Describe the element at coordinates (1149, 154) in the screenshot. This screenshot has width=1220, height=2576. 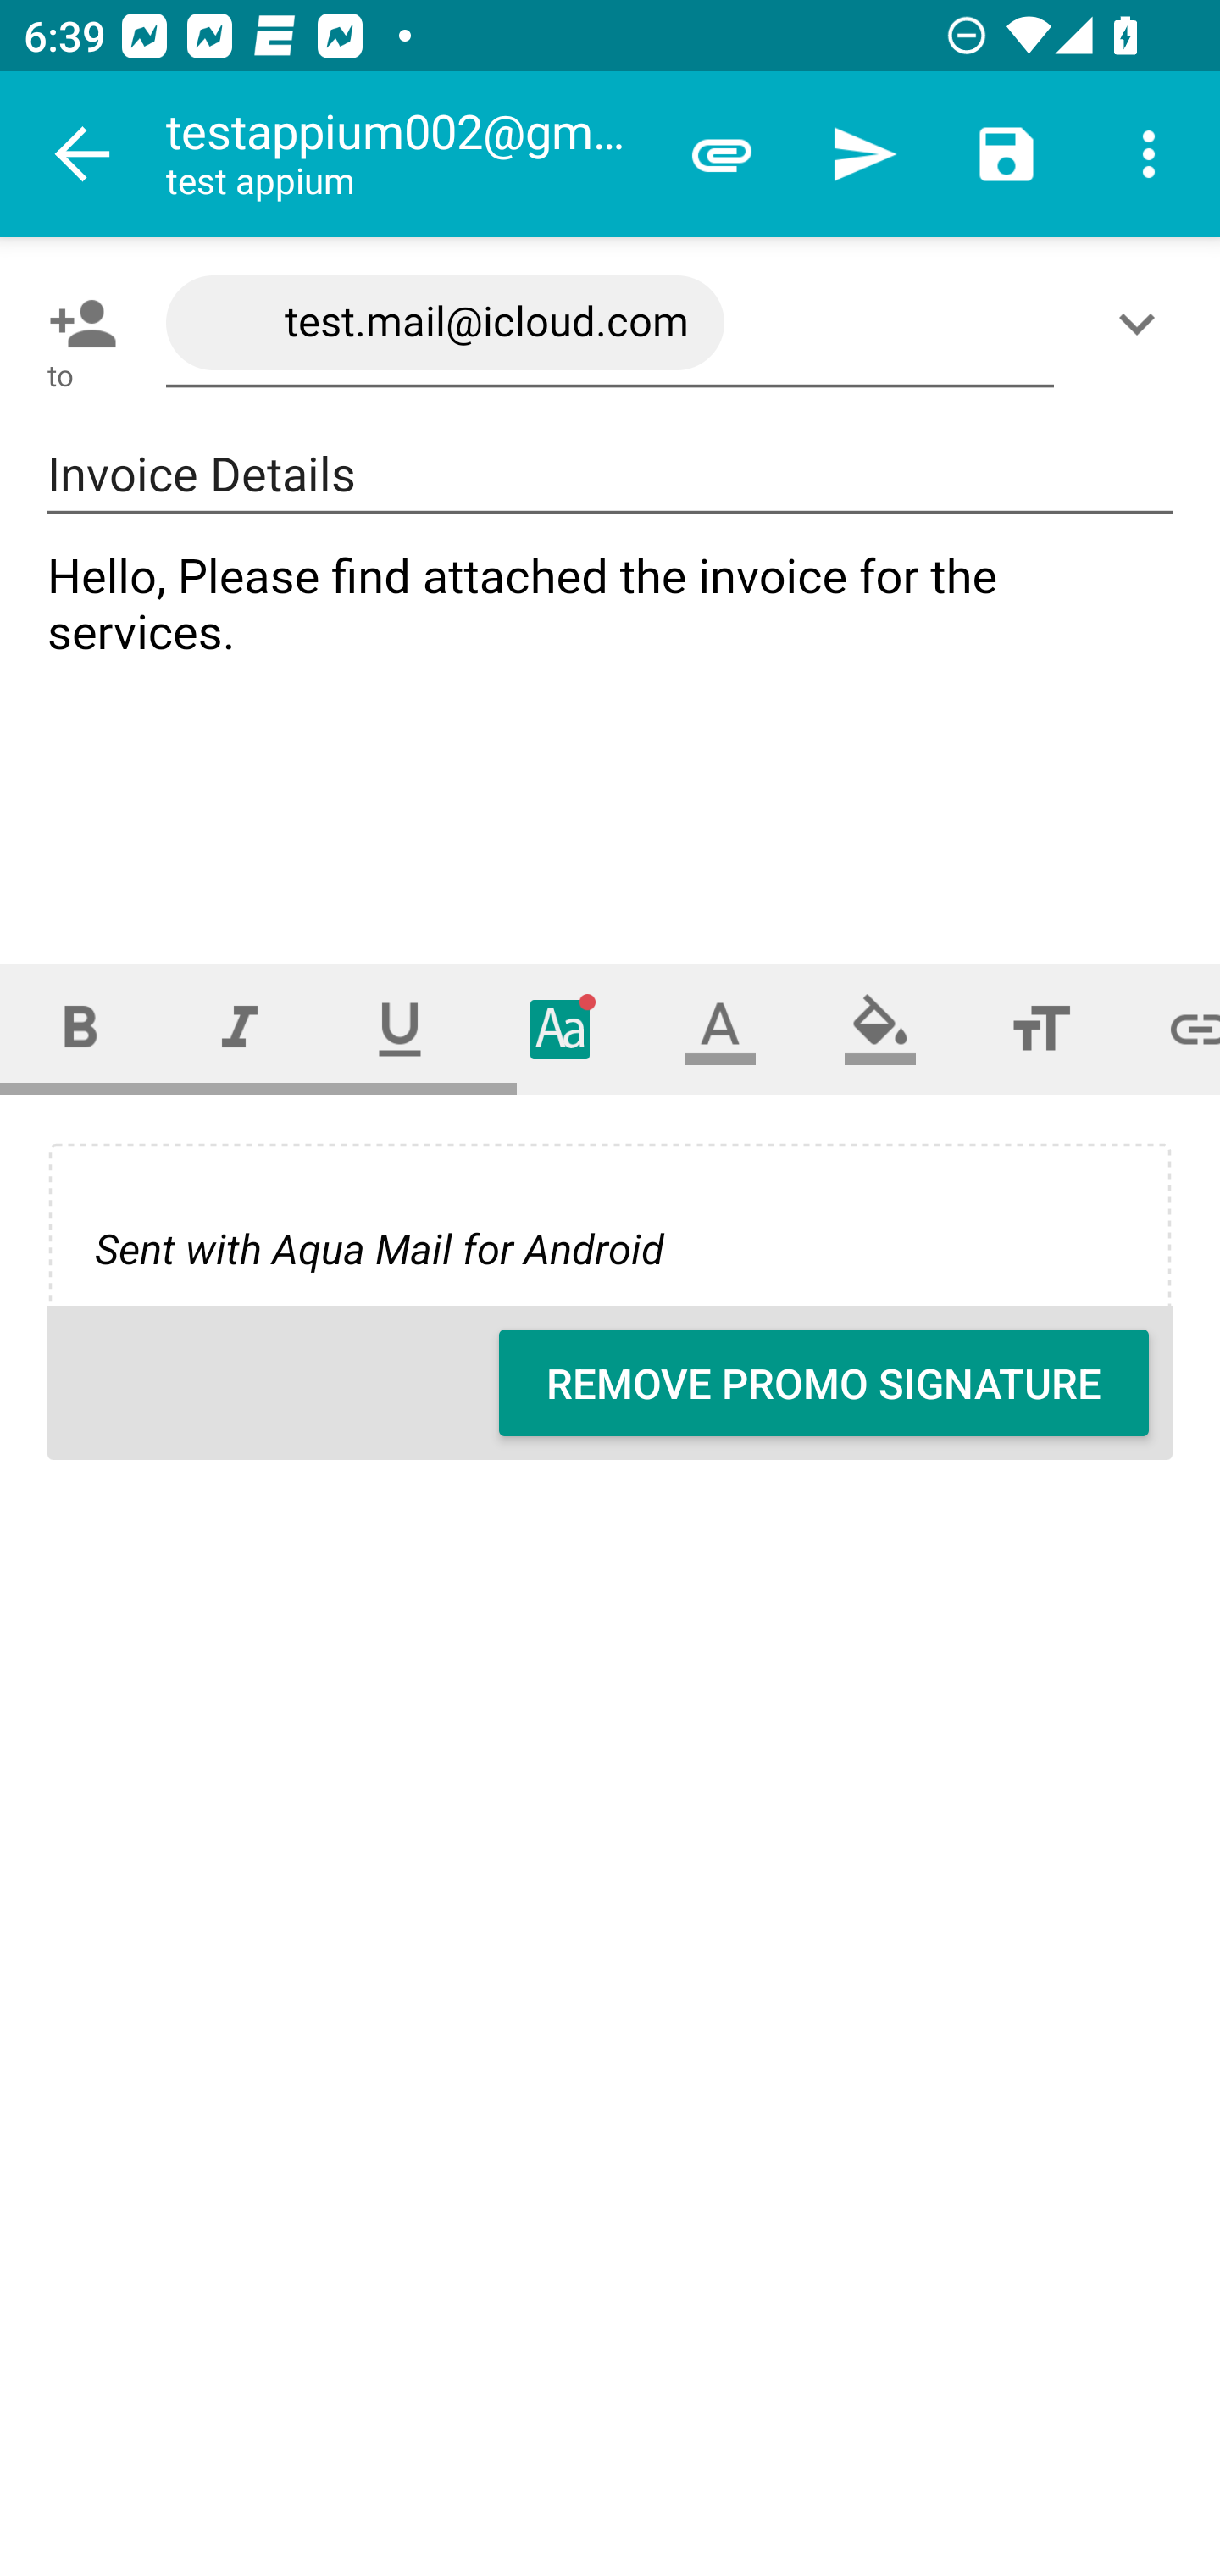
I see `More options` at that location.